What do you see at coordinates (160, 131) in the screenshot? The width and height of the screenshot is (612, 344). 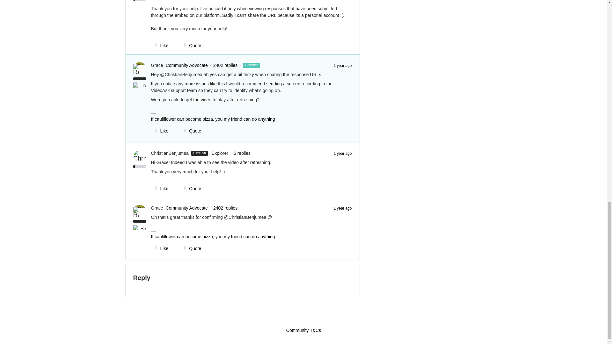 I see `Like` at bounding box center [160, 131].